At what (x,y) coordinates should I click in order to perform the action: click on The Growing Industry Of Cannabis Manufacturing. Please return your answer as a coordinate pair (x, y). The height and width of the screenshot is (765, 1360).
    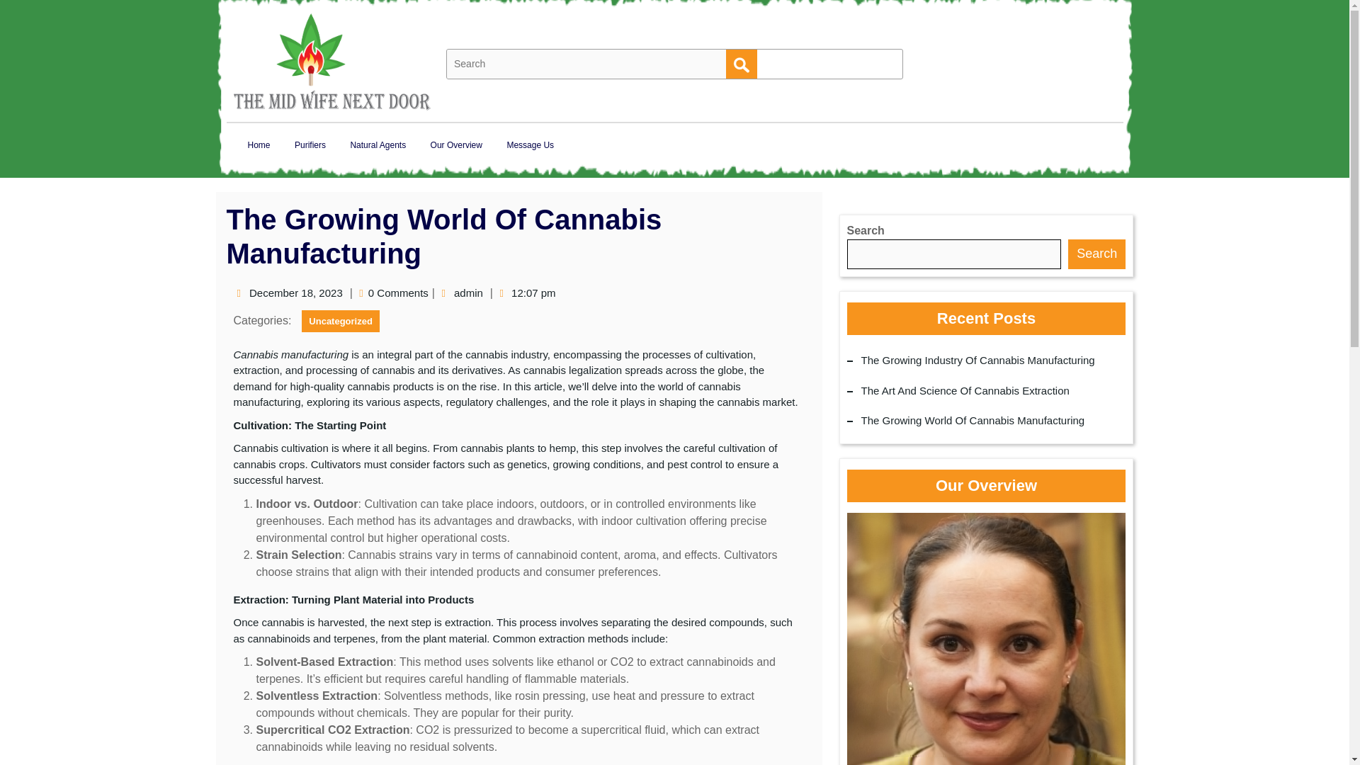
    Looking at the image, I should click on (977, 360).